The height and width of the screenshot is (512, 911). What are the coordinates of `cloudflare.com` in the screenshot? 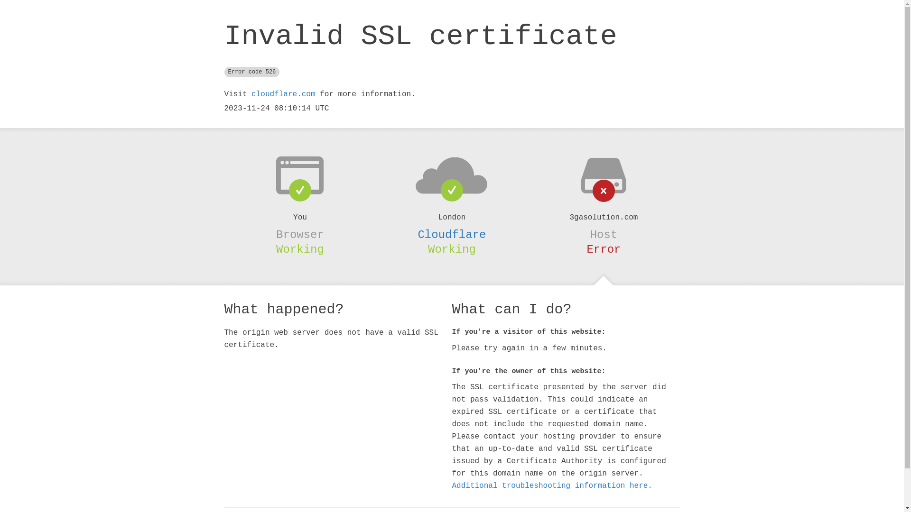 It's located at (283, 94).